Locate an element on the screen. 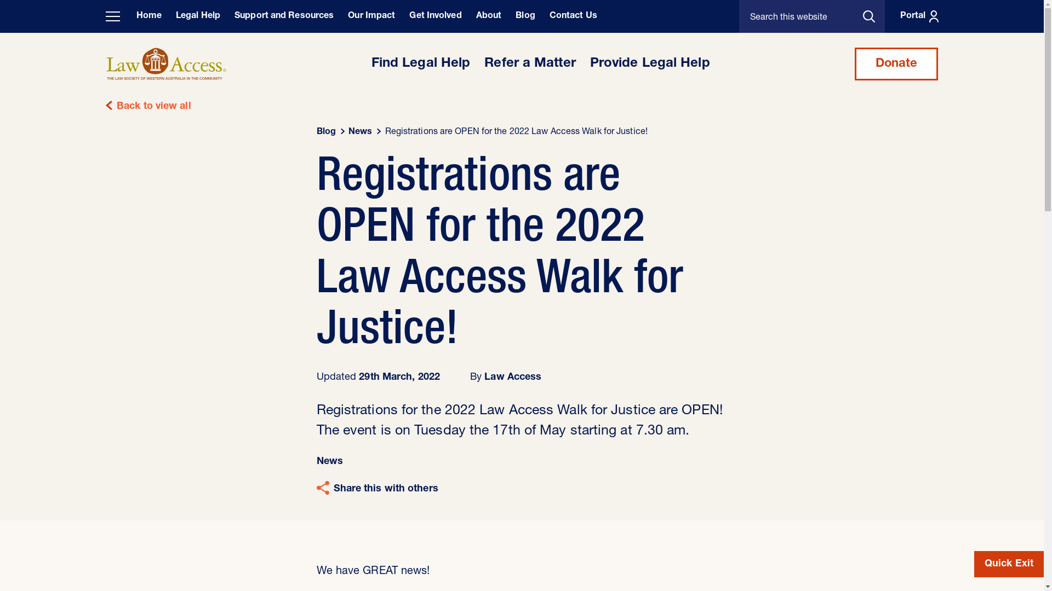  Menu is located at coordinates (112, 16).